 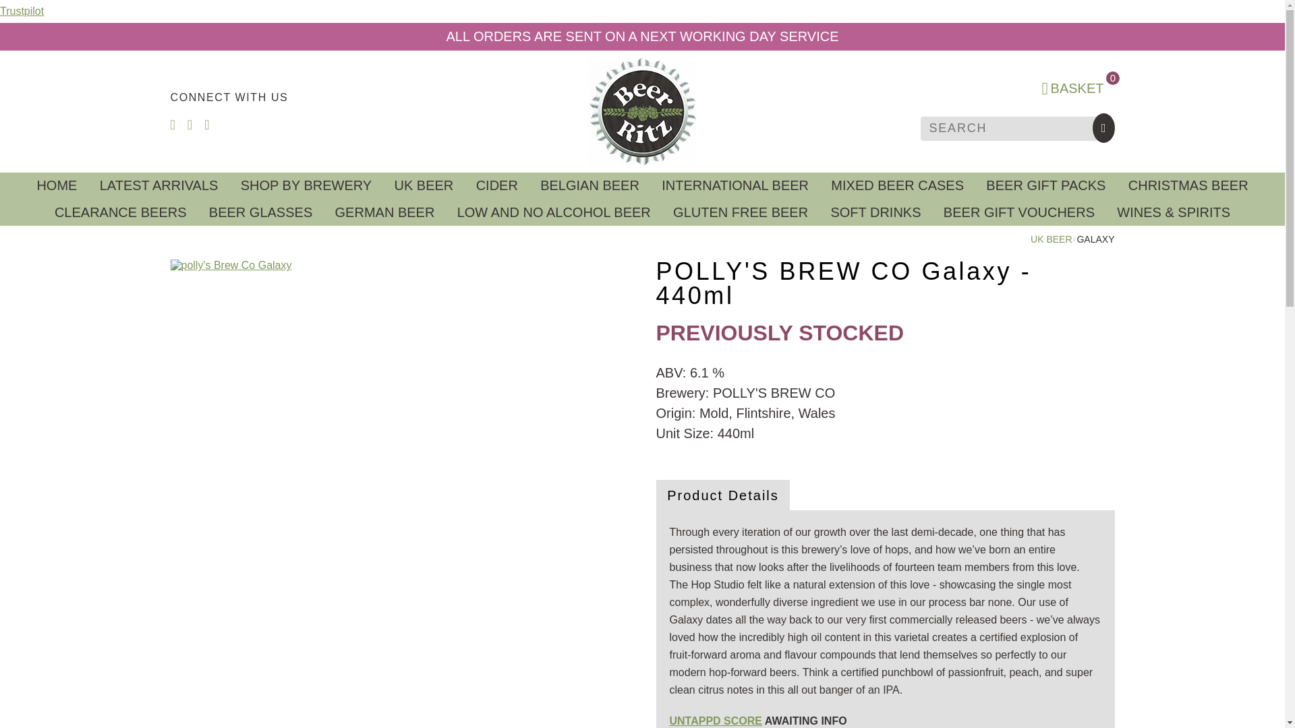 I want to click on Trustpilot, so click(x=22, y=11).